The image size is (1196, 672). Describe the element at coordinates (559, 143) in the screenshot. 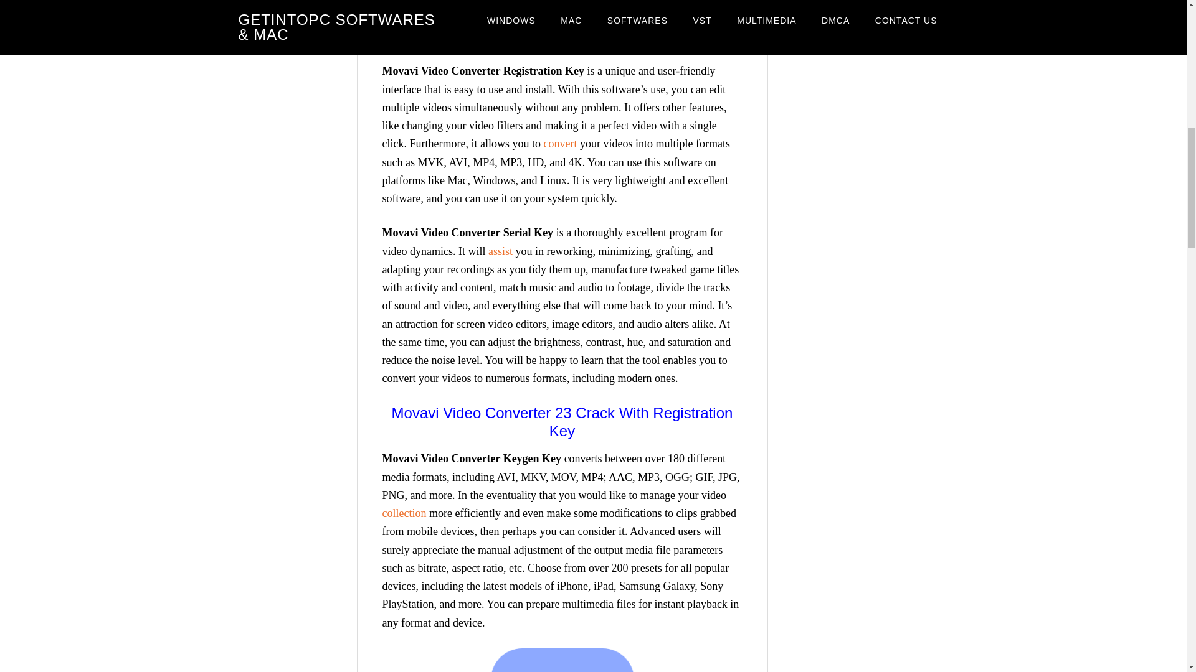

I see `convert` at that location.